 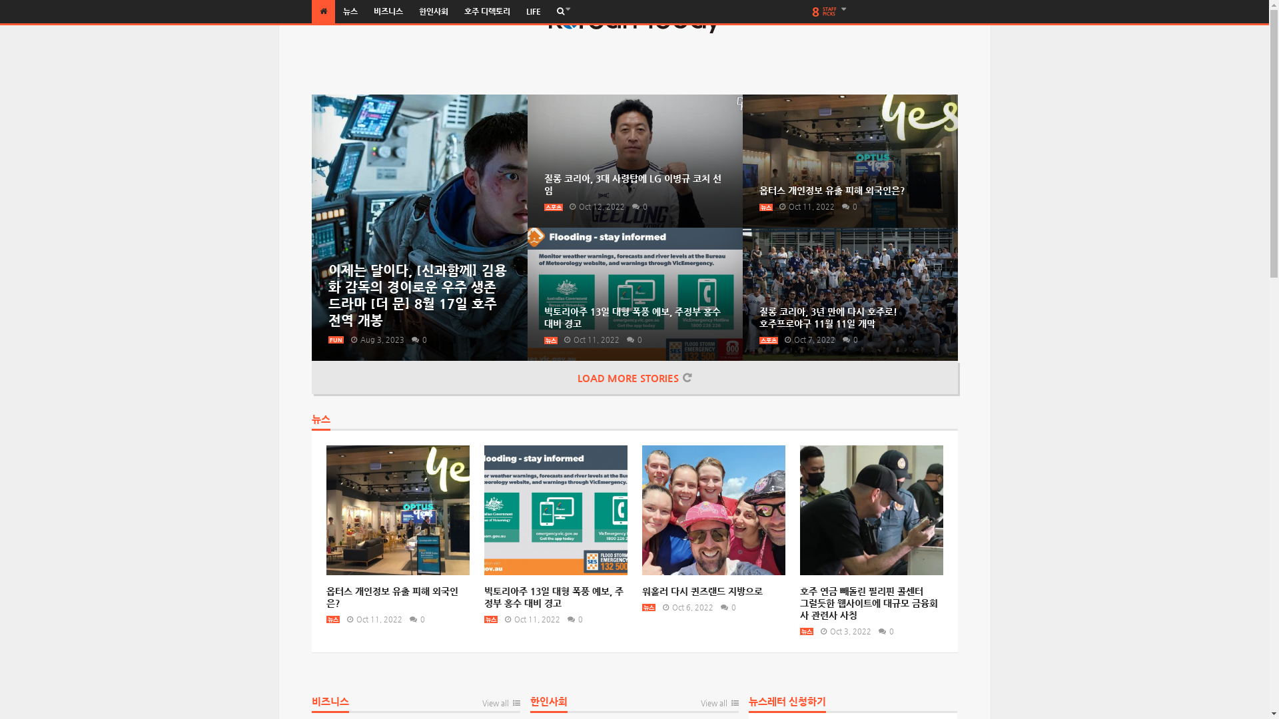 What do you see at coordinates (632, 340) in the screenshot?
I see `0` at bounding box center [632, 340].